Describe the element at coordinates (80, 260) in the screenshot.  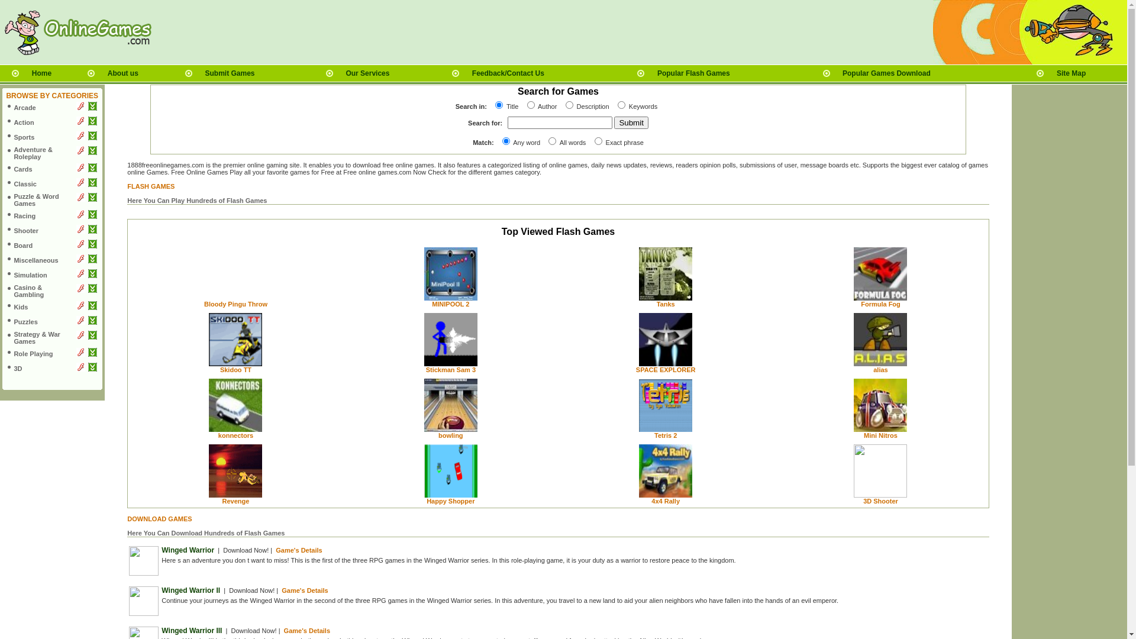
I see `Play Miscellaneous Flash Games` at that location.